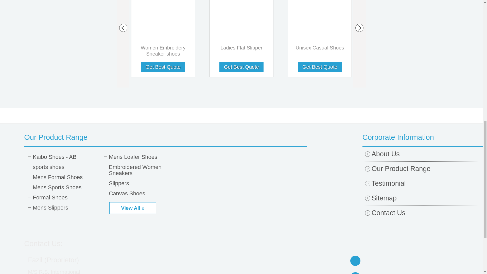 Image resolution: width=487 pixels, height=274 pixels. What do you see at coordinates (66, 187) in the screenshot?
I see `Mens Sports Shoes` at bounding box center [66, 187].